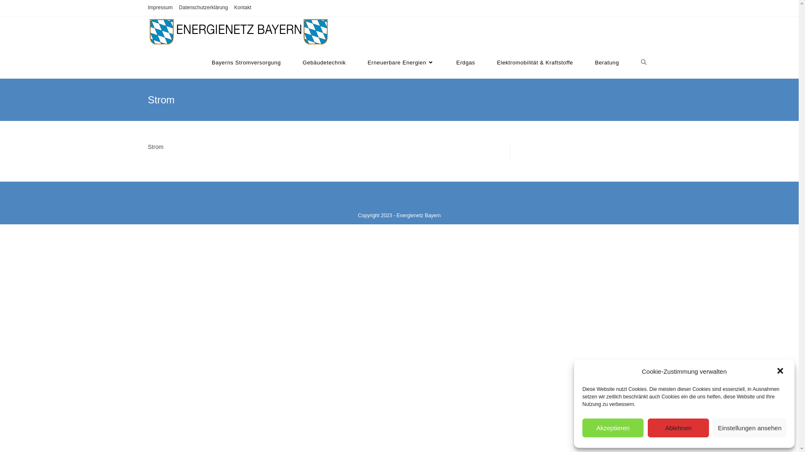 The image size is (805, 452). Describe the element at coordinates (401, 63) in the screenshot. I see `Erneuerbare Energien` at that location.